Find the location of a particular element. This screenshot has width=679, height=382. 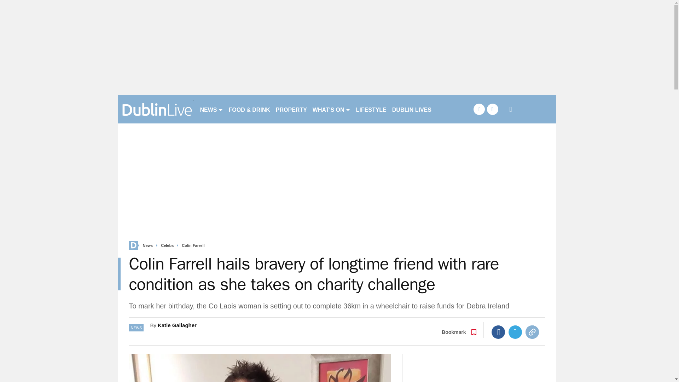

NEWS is located at coordinates (211, 109).